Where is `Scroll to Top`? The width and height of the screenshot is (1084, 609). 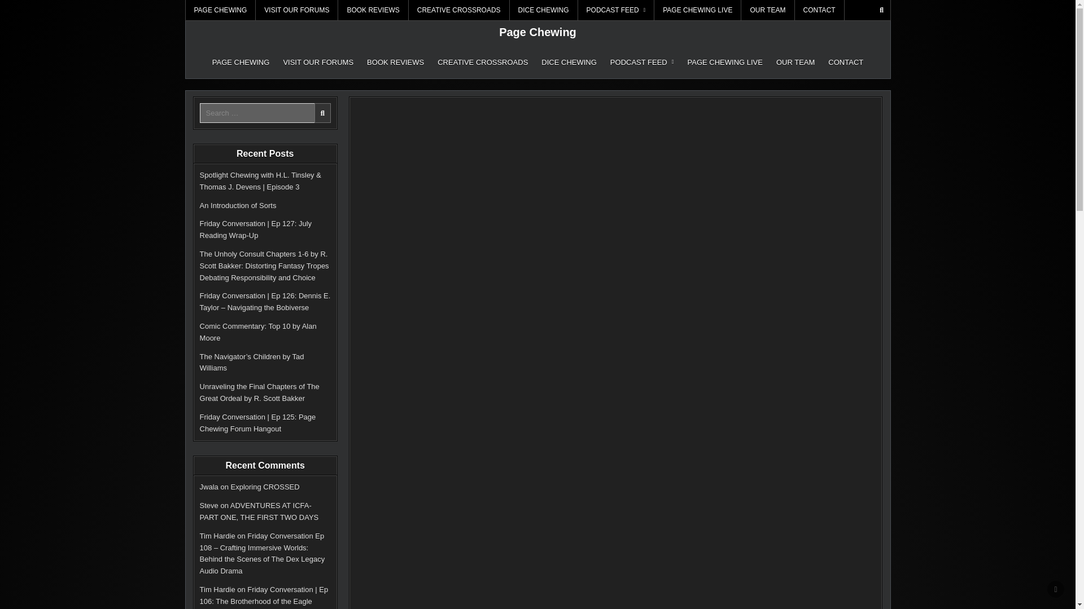 Scroll to Top is located at coordinates (1056, 589).